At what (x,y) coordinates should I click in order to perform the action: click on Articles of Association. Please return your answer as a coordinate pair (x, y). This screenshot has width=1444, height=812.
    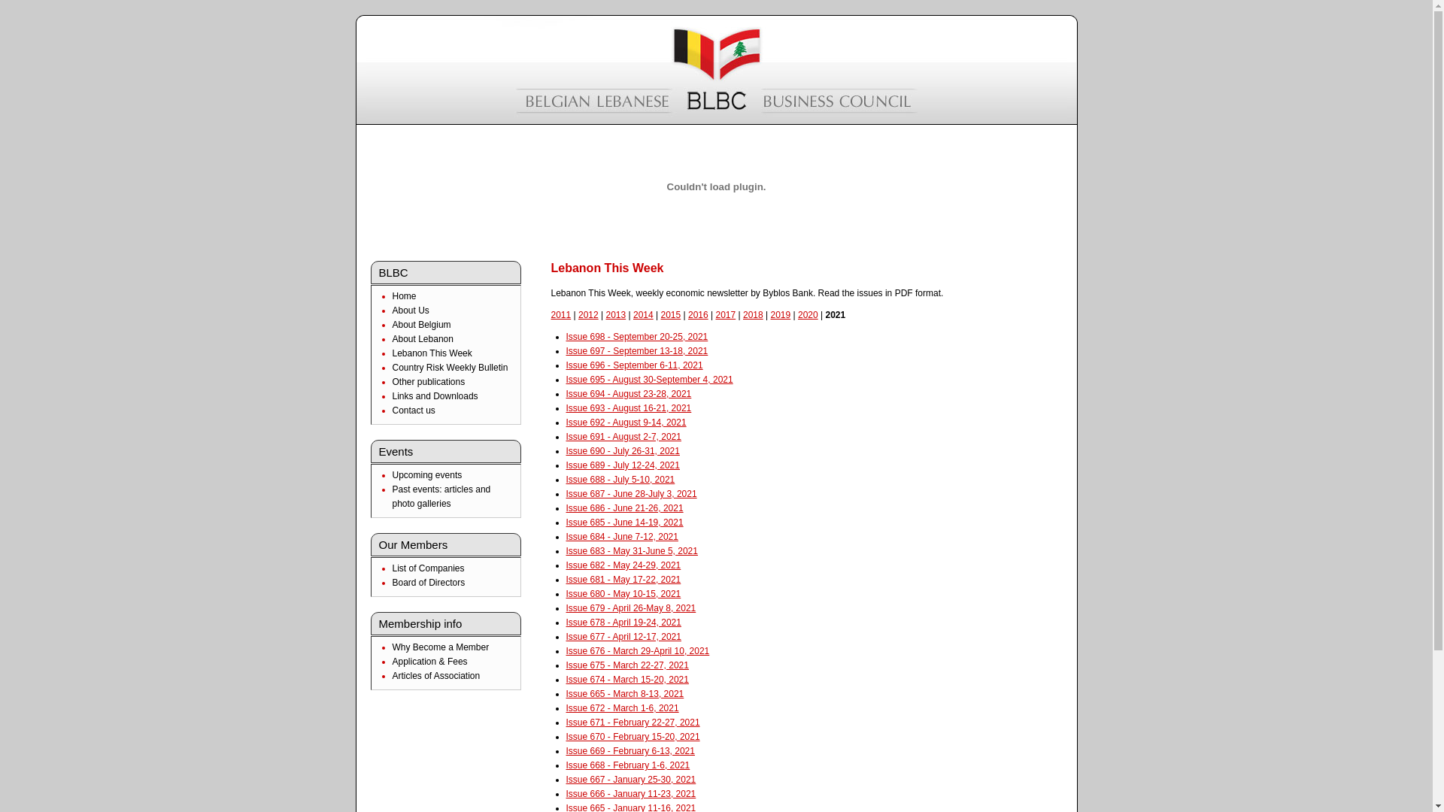
    Looking at the image, I should click on (436, 676).